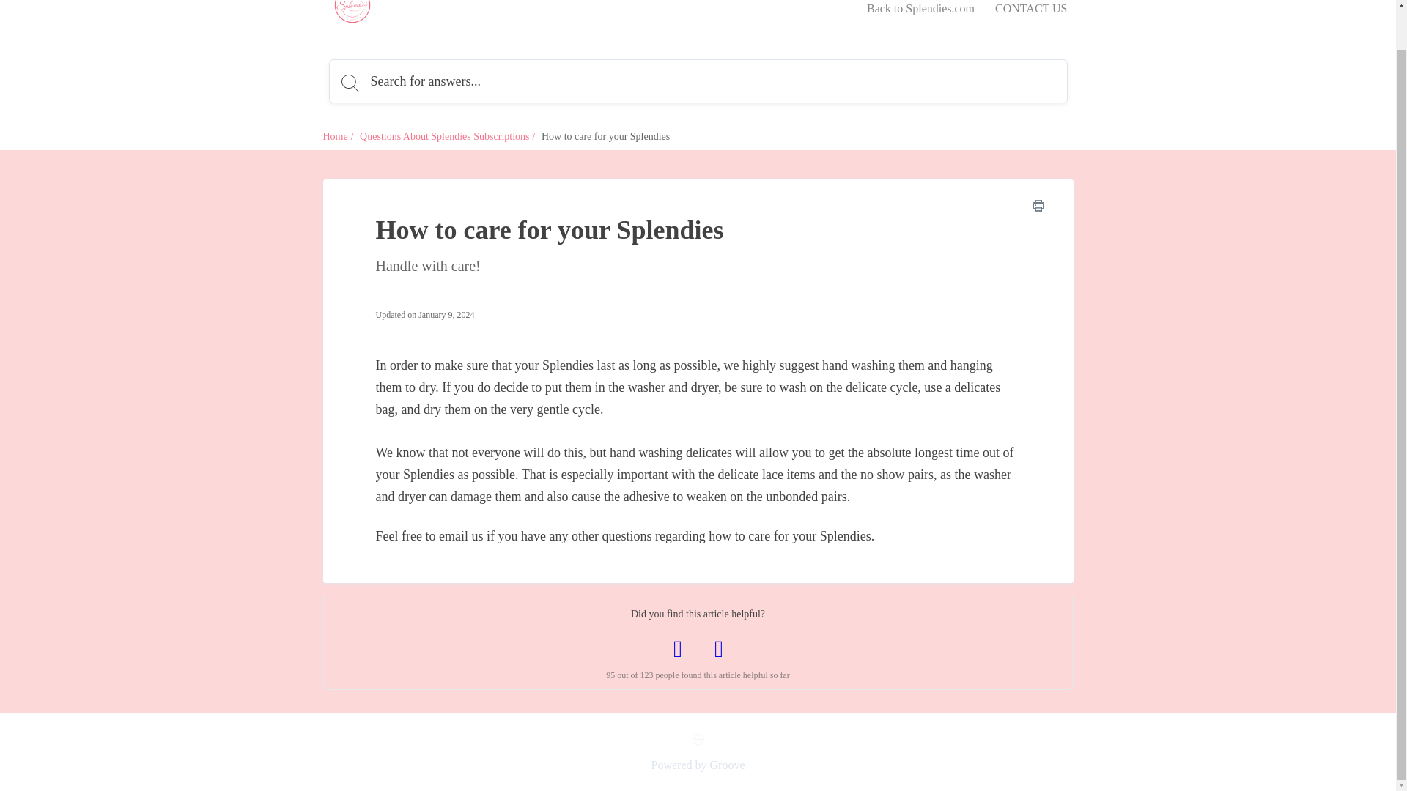 The image size is (1407, 791). What do you see at coordinates (334, 136) in the screenshot?
I see `Home` at bounding box center [334, 136].